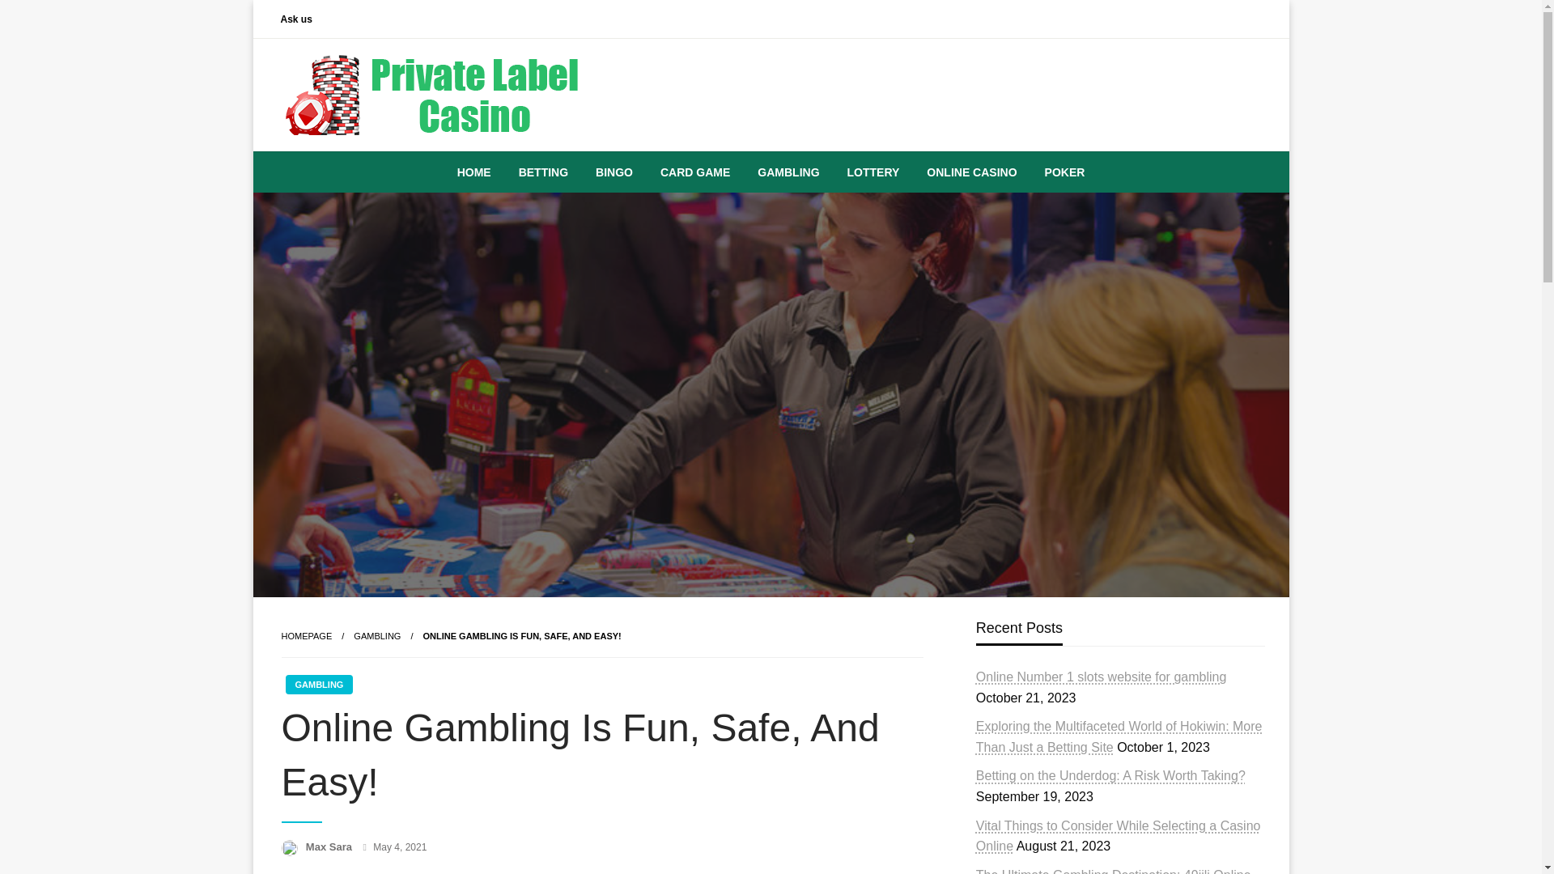  What do you see at coordinates (399, 847) in the screenshot?
I see `May 4, 2021` at bounding box center [399, 847].